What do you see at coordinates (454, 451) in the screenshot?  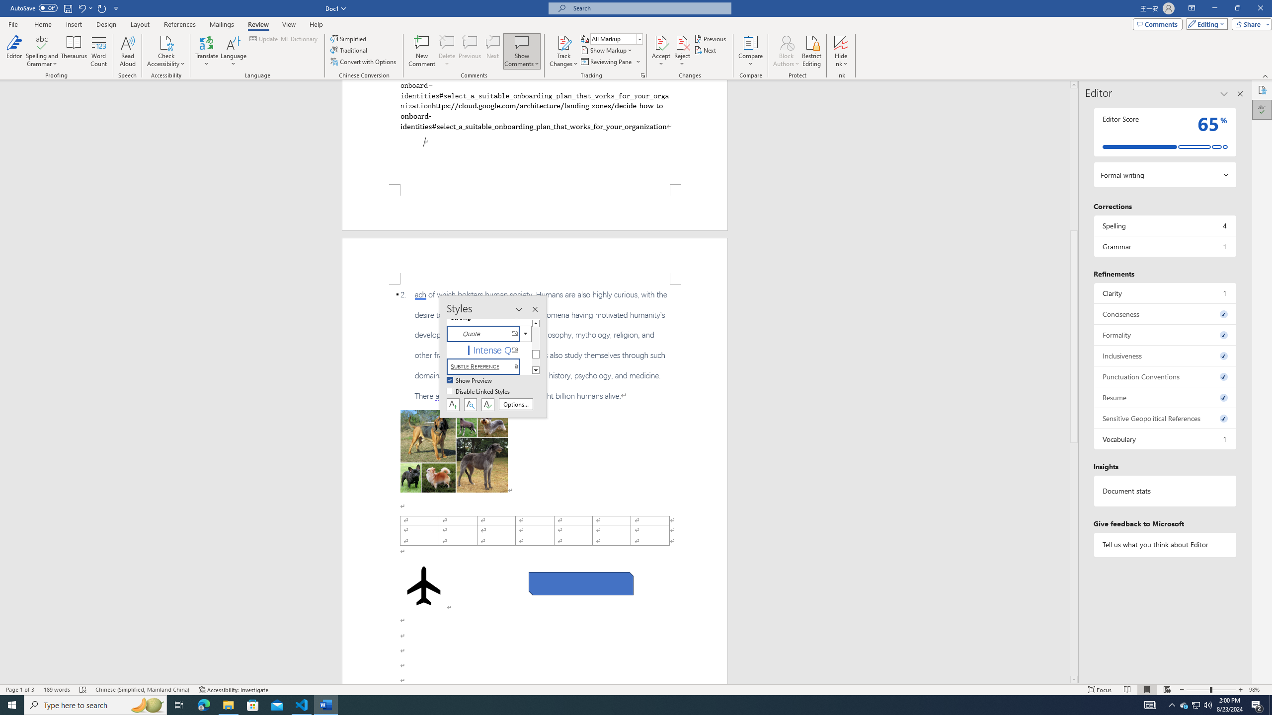 I see `Morphological variation in six dogs` at bounding box center [454, 451].